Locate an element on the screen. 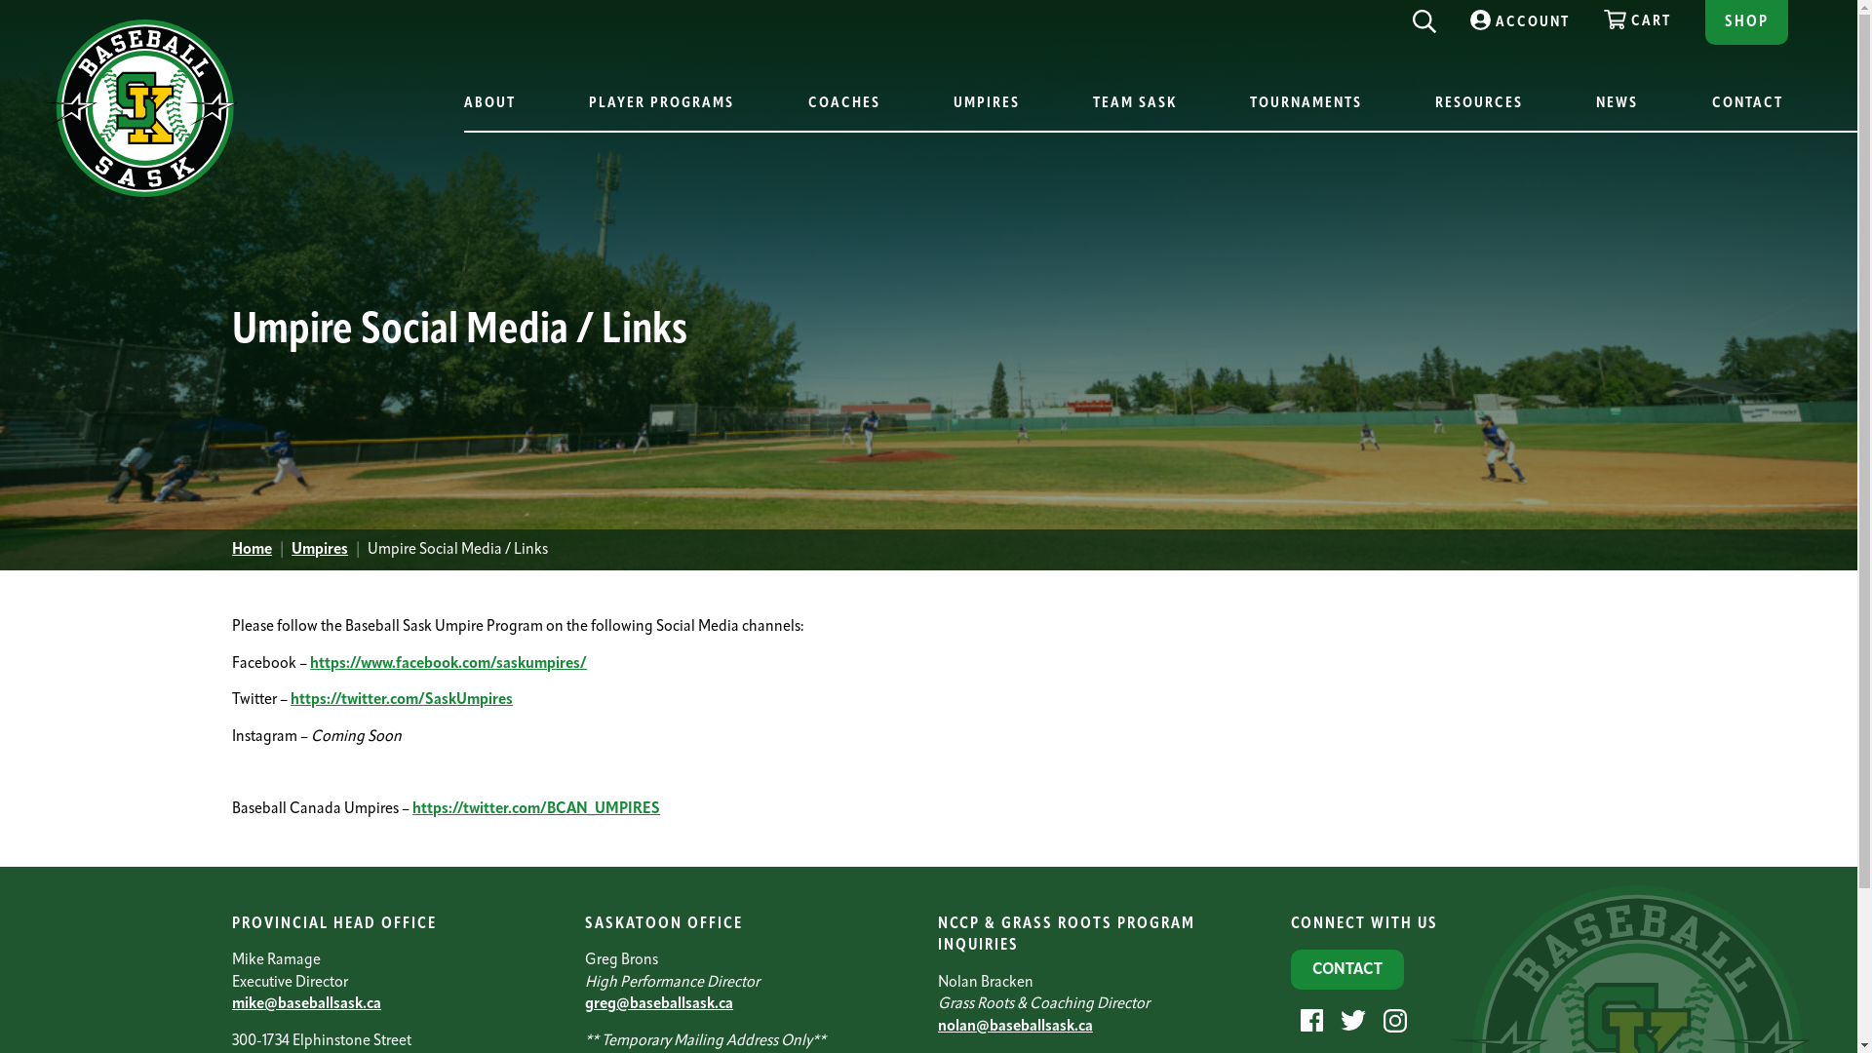 The image size is (1872, 1053). mike@baseballsask.ca is located at coordinates (306, 1004).